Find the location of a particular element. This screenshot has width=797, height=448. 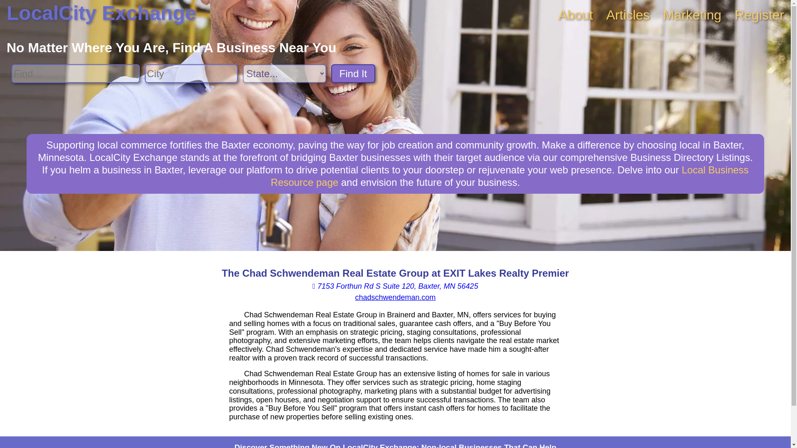

Articles is located at coordinates (628, 15).